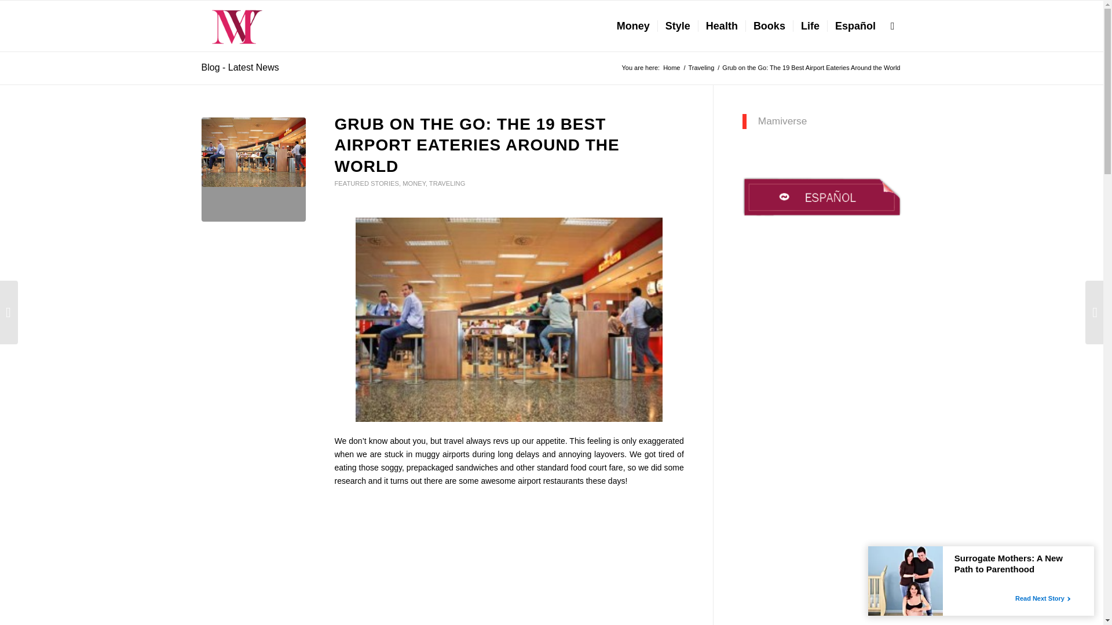 This screenshot has width=1112, height=625. I want to click on MONEY, so click(414, 183).